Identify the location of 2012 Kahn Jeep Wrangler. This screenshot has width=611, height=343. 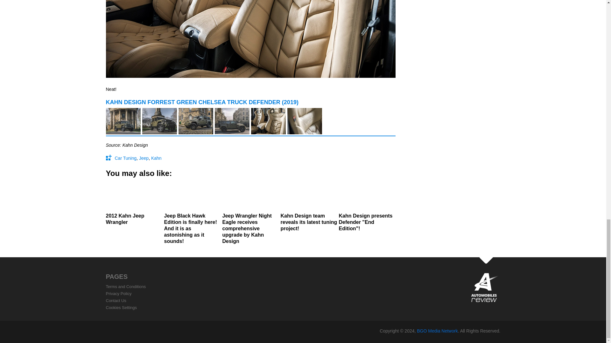
(134, 204).